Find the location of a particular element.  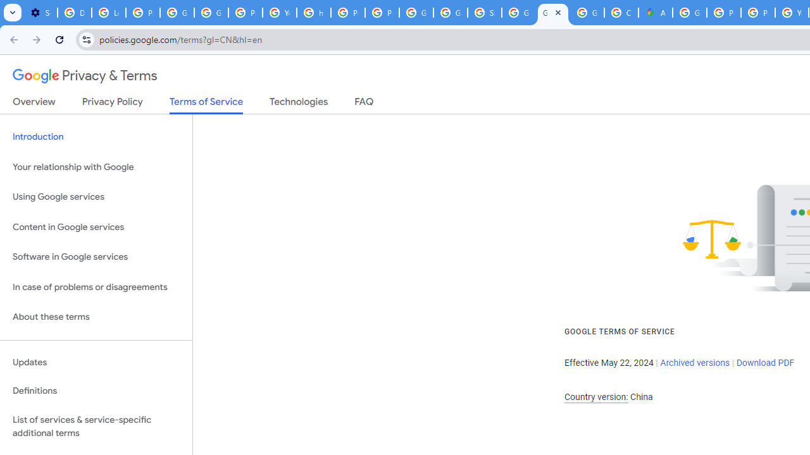

Google Account Help is located at coordinates (177, 13).